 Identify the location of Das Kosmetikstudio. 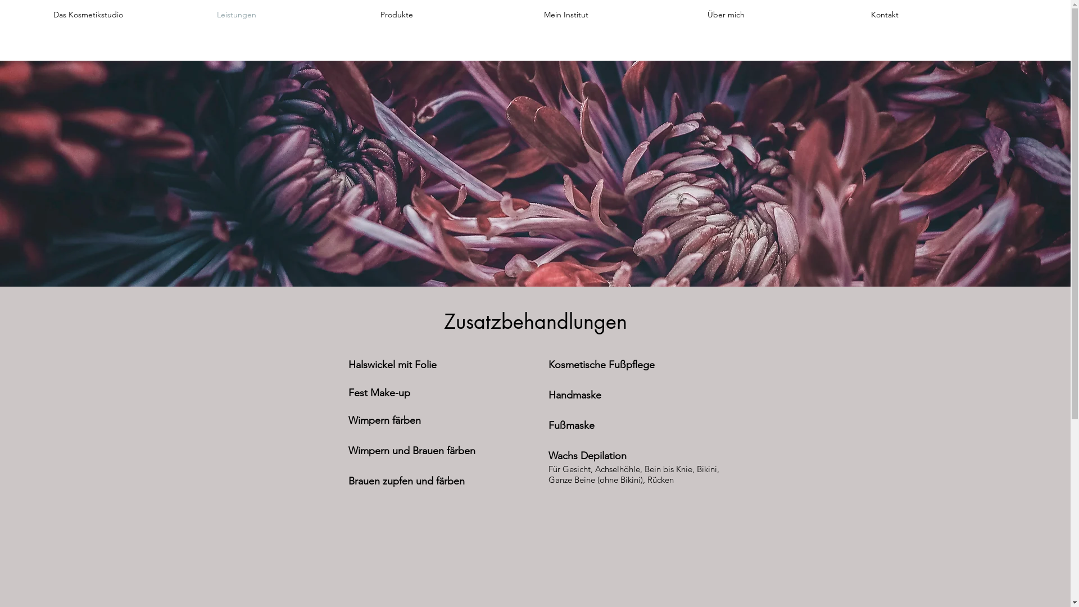
(127, 15).